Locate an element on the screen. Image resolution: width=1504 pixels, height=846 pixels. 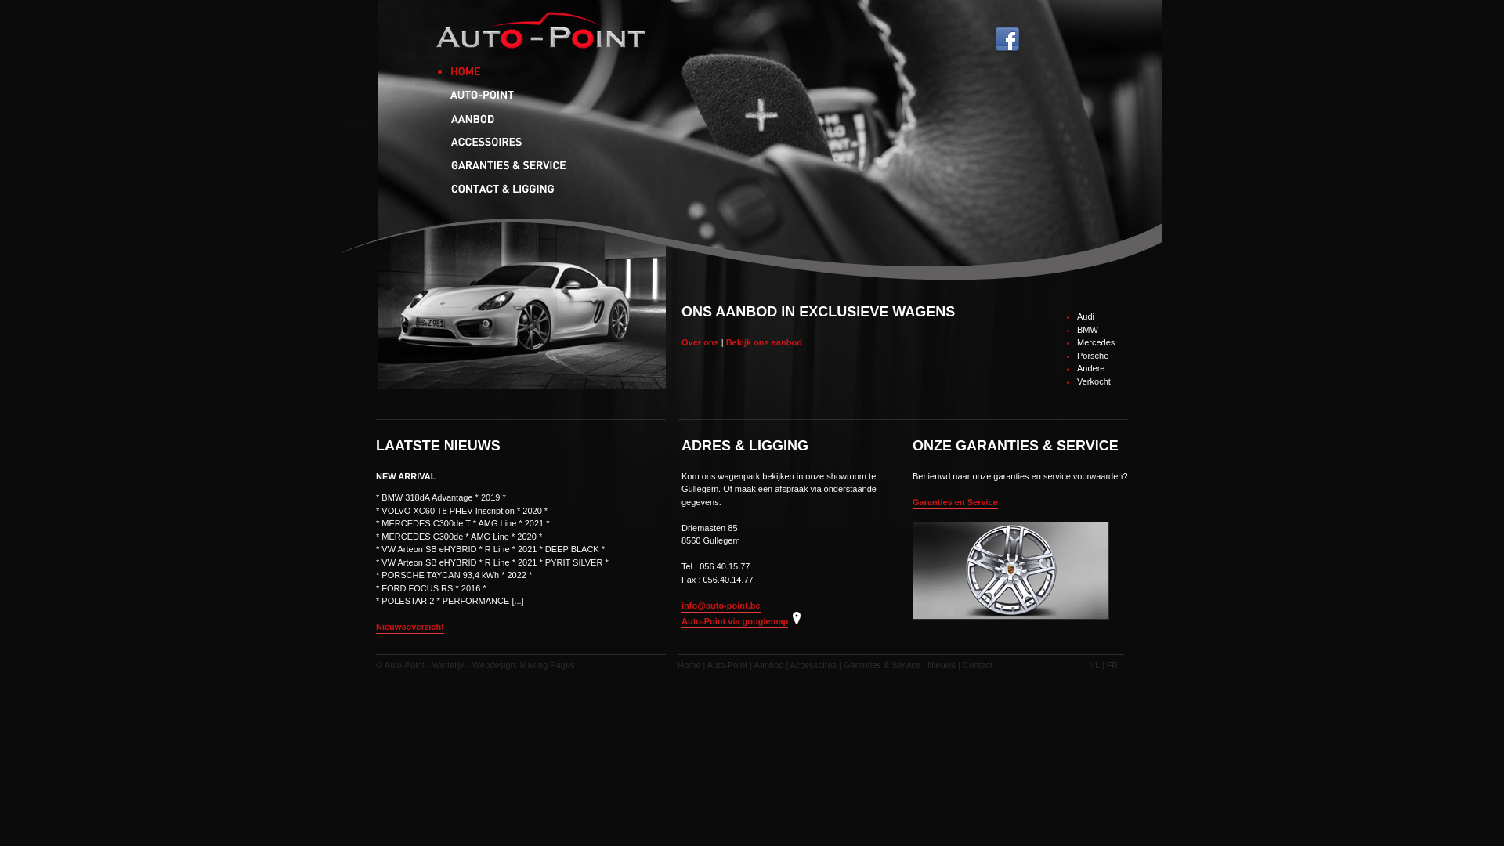
Contact is located at coordinates (978, 665).